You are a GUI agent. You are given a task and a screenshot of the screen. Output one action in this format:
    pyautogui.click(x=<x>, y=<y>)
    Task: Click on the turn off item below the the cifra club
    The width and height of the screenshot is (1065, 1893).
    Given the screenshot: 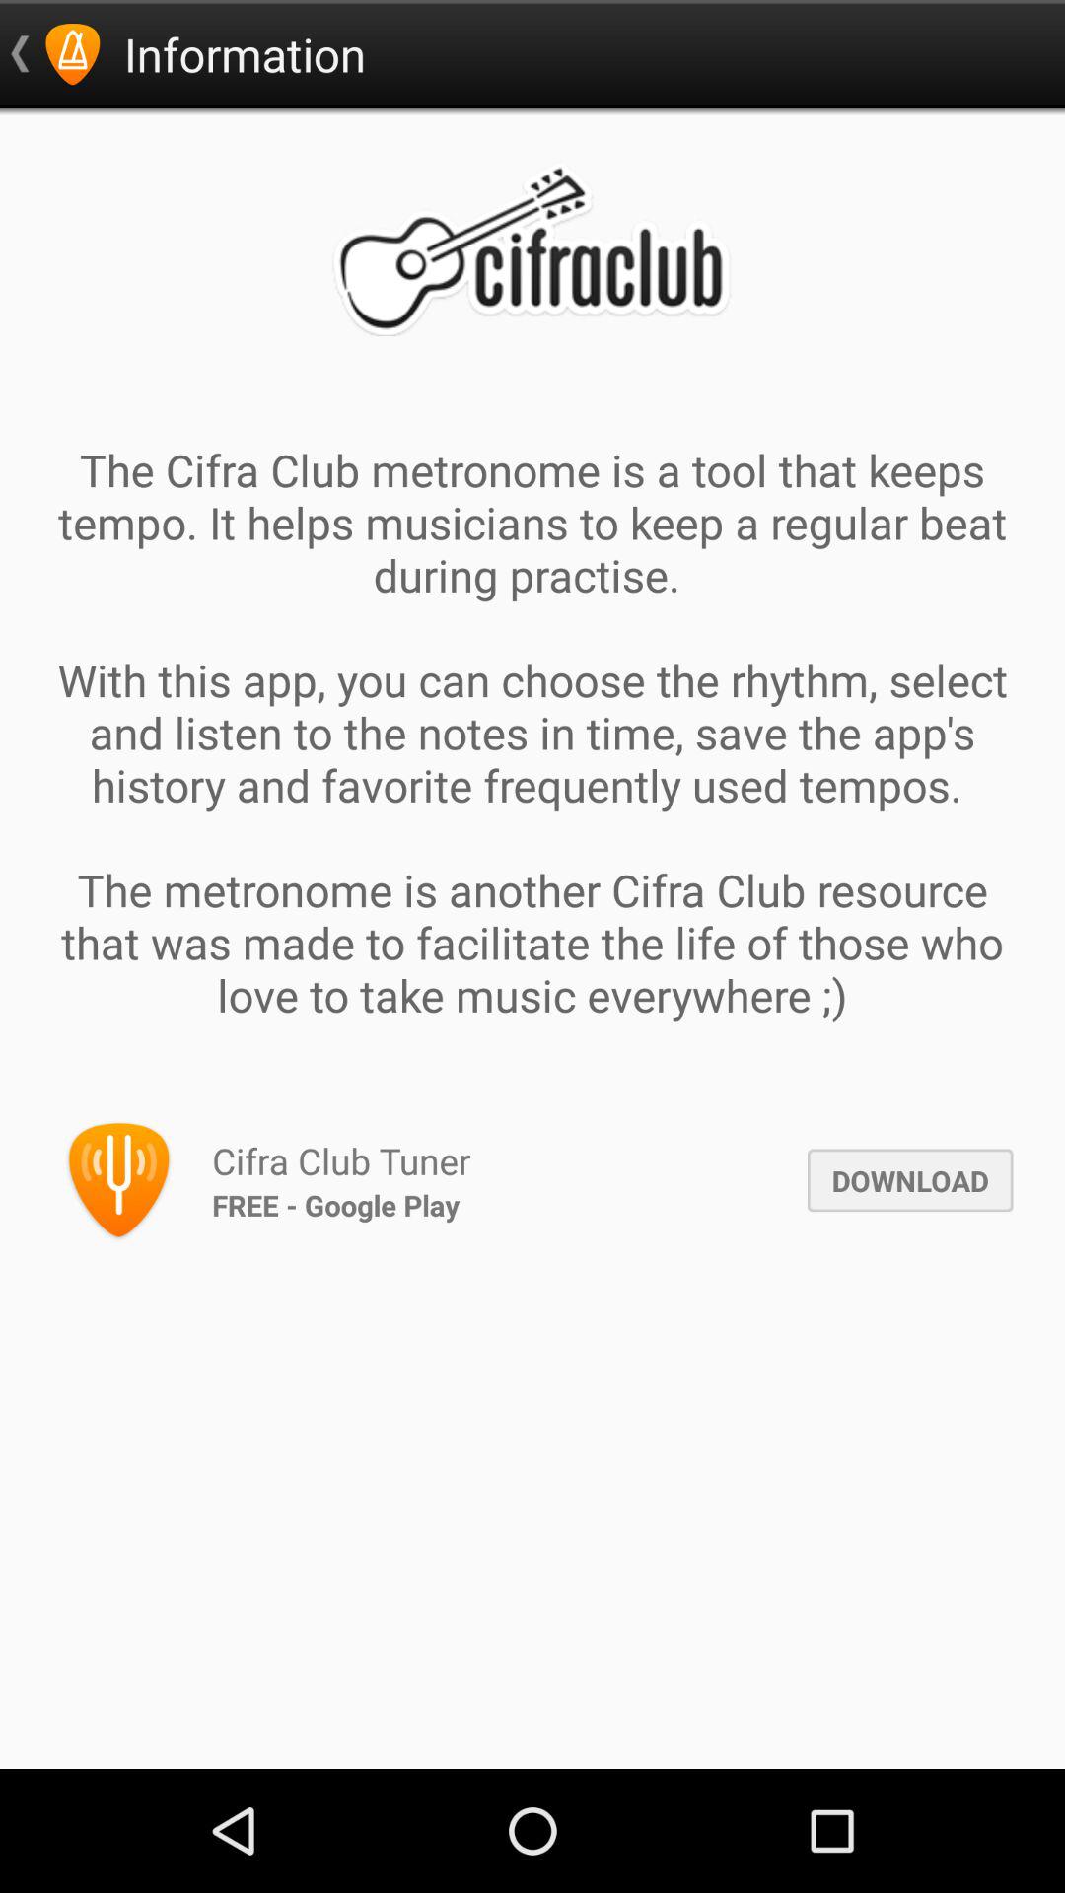 What is the action you would take?
    pyautogui.click(x=909, y=1180)
    